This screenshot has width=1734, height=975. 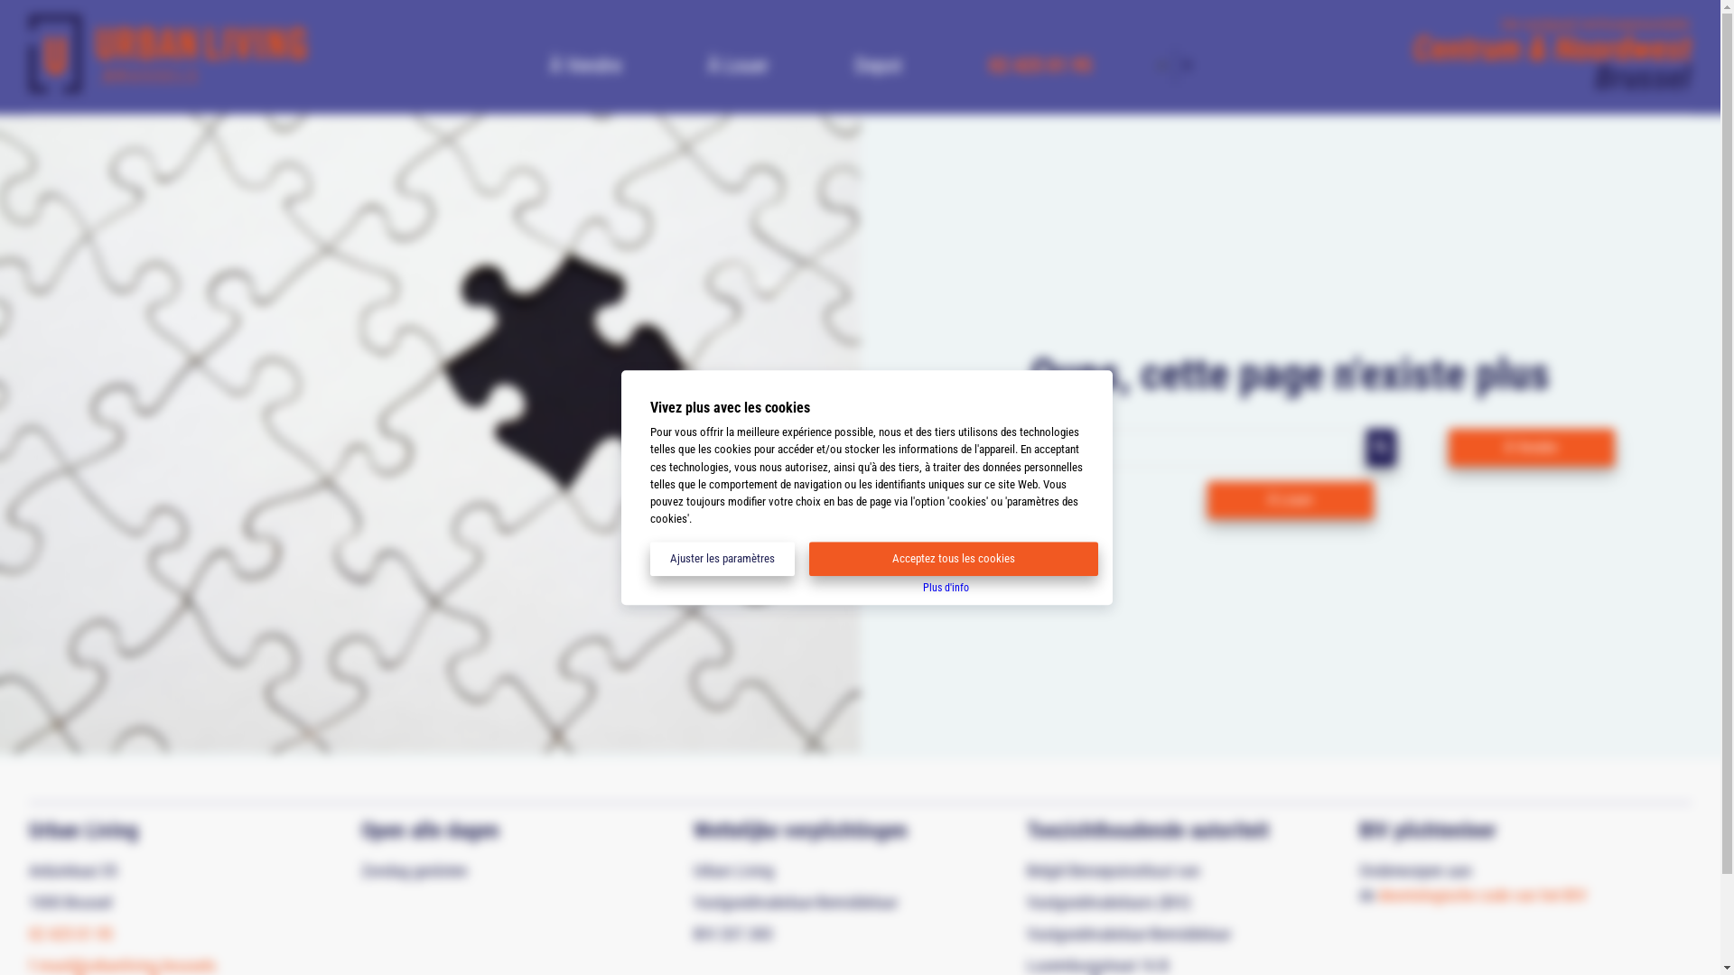 What do you see at coordinates (954, 560) in the screenshot?
I see `Acceptez tous les cookies` at bounding box center [954, 560].